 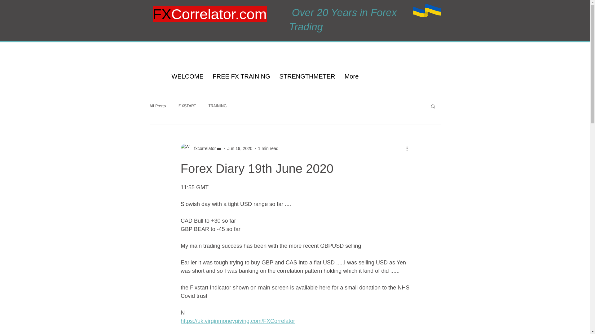 I want to click on TRAINING, so click(x=218, y=106).